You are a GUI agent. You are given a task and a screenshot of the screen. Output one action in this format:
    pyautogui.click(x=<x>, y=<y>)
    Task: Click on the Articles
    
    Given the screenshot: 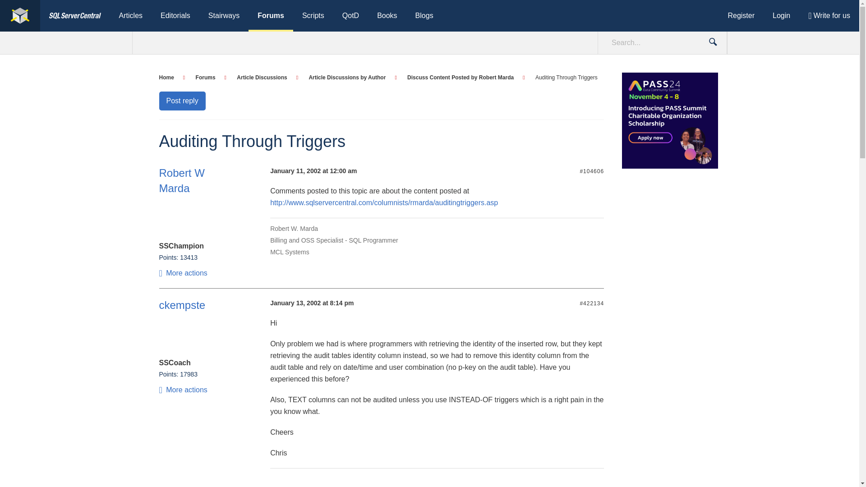 What is the action you would take?
    pyautogui.click(x=131, y=16)
    